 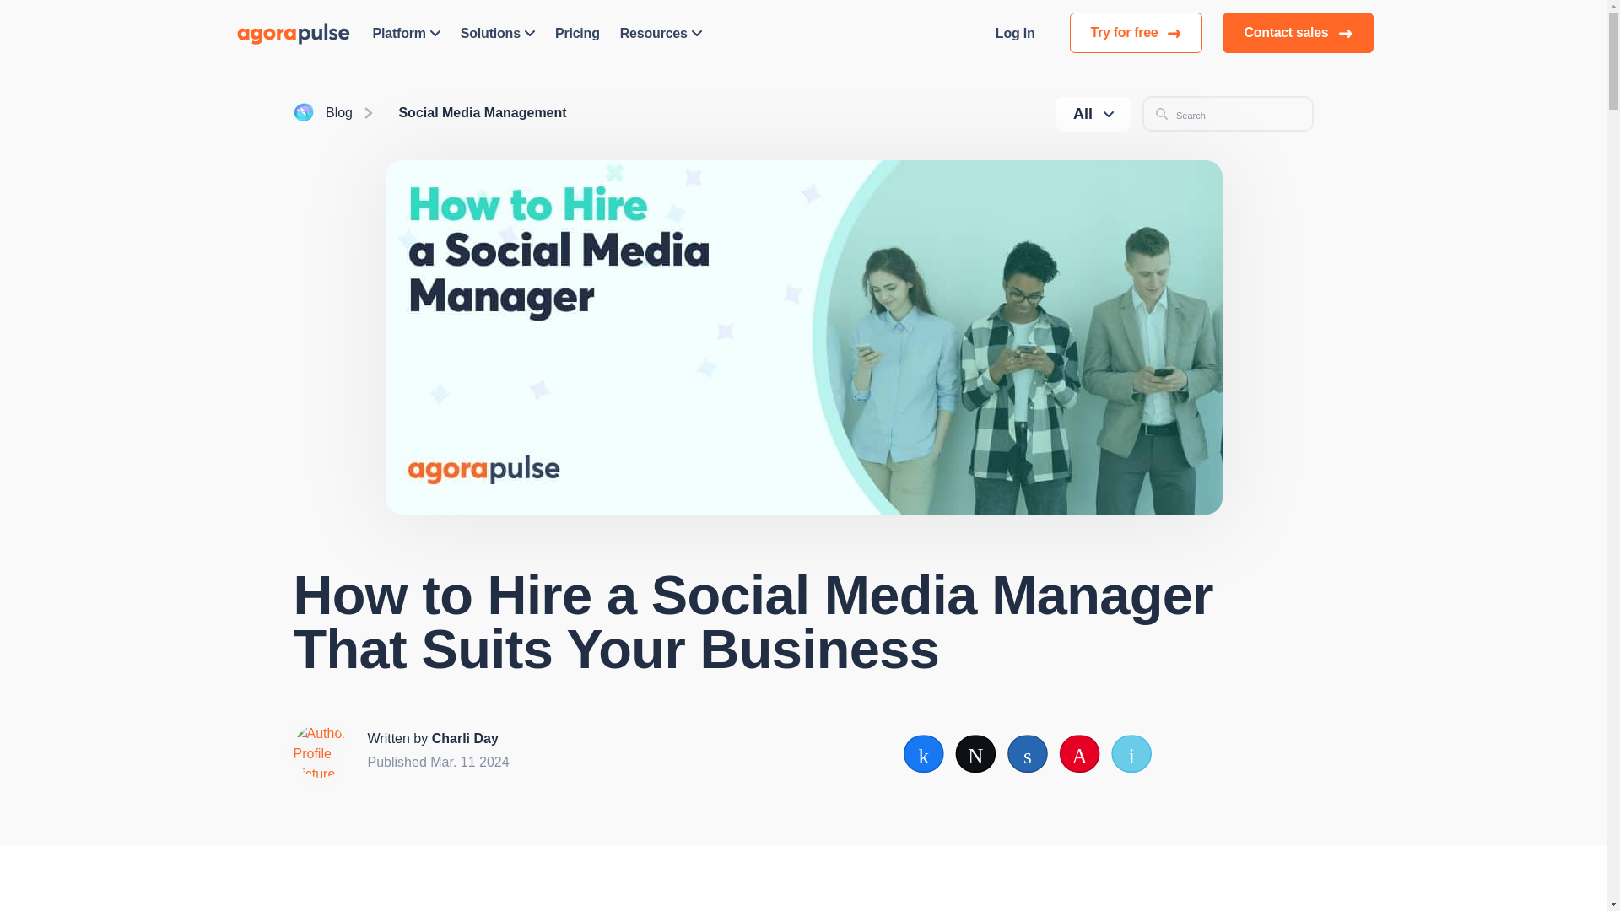 I want to click on Platform, so click(x=407, y=32).